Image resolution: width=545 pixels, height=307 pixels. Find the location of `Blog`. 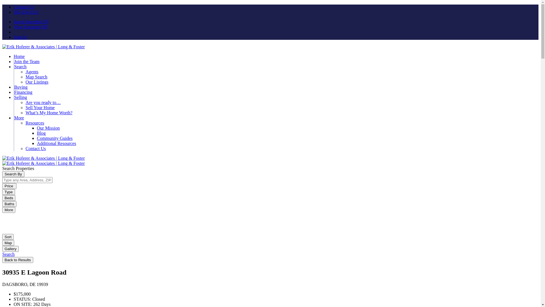

Blog is located at coordinates (41, 133).